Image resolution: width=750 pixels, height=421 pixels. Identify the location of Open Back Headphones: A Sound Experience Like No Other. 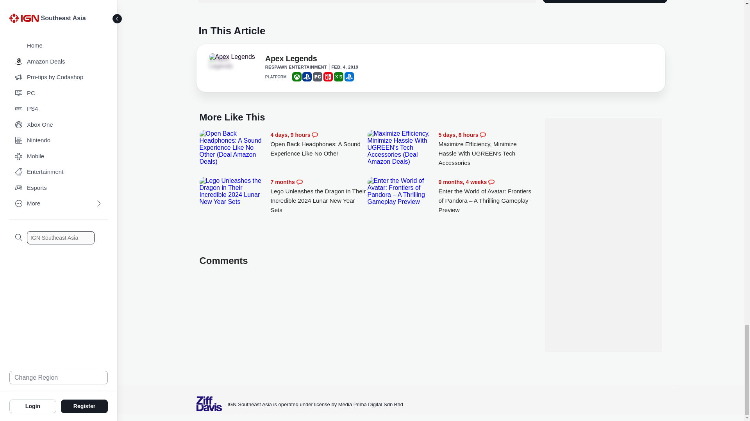
(319, 144).